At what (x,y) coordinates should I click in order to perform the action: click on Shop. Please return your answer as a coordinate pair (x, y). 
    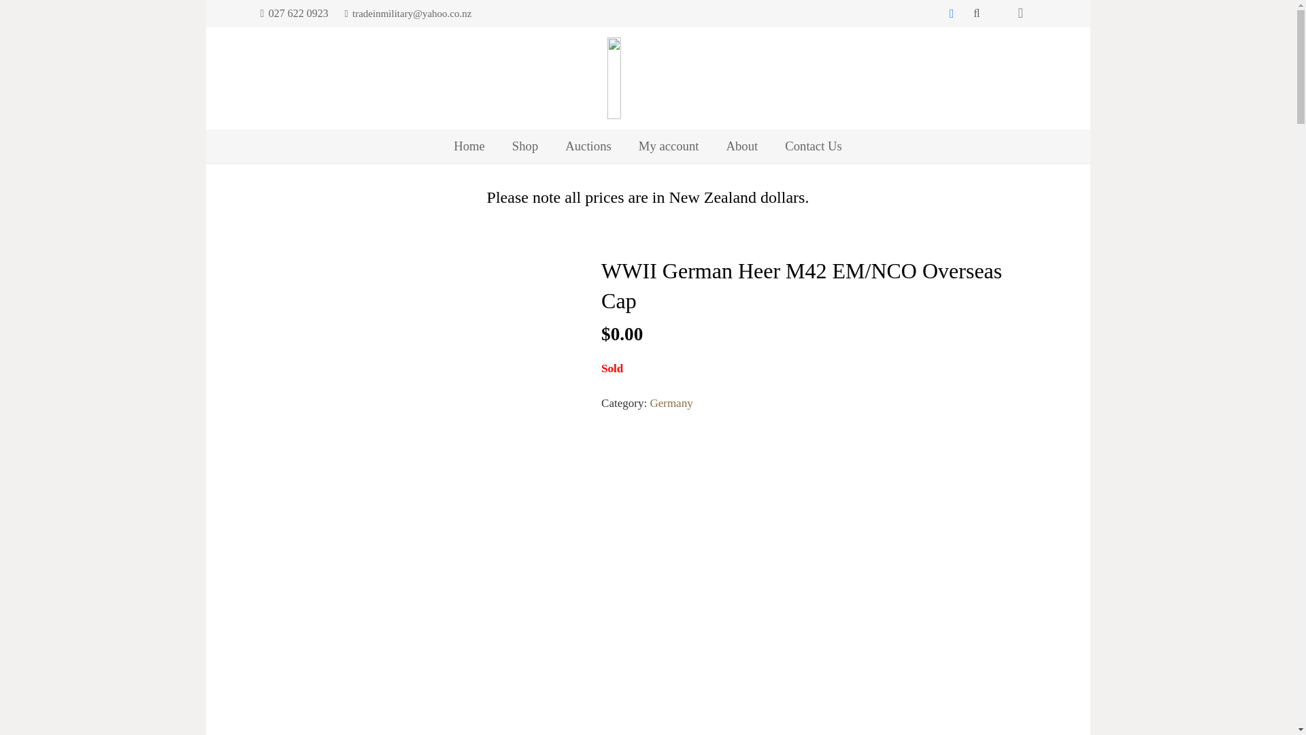
    Looking at the image, I should click on (525, 146).